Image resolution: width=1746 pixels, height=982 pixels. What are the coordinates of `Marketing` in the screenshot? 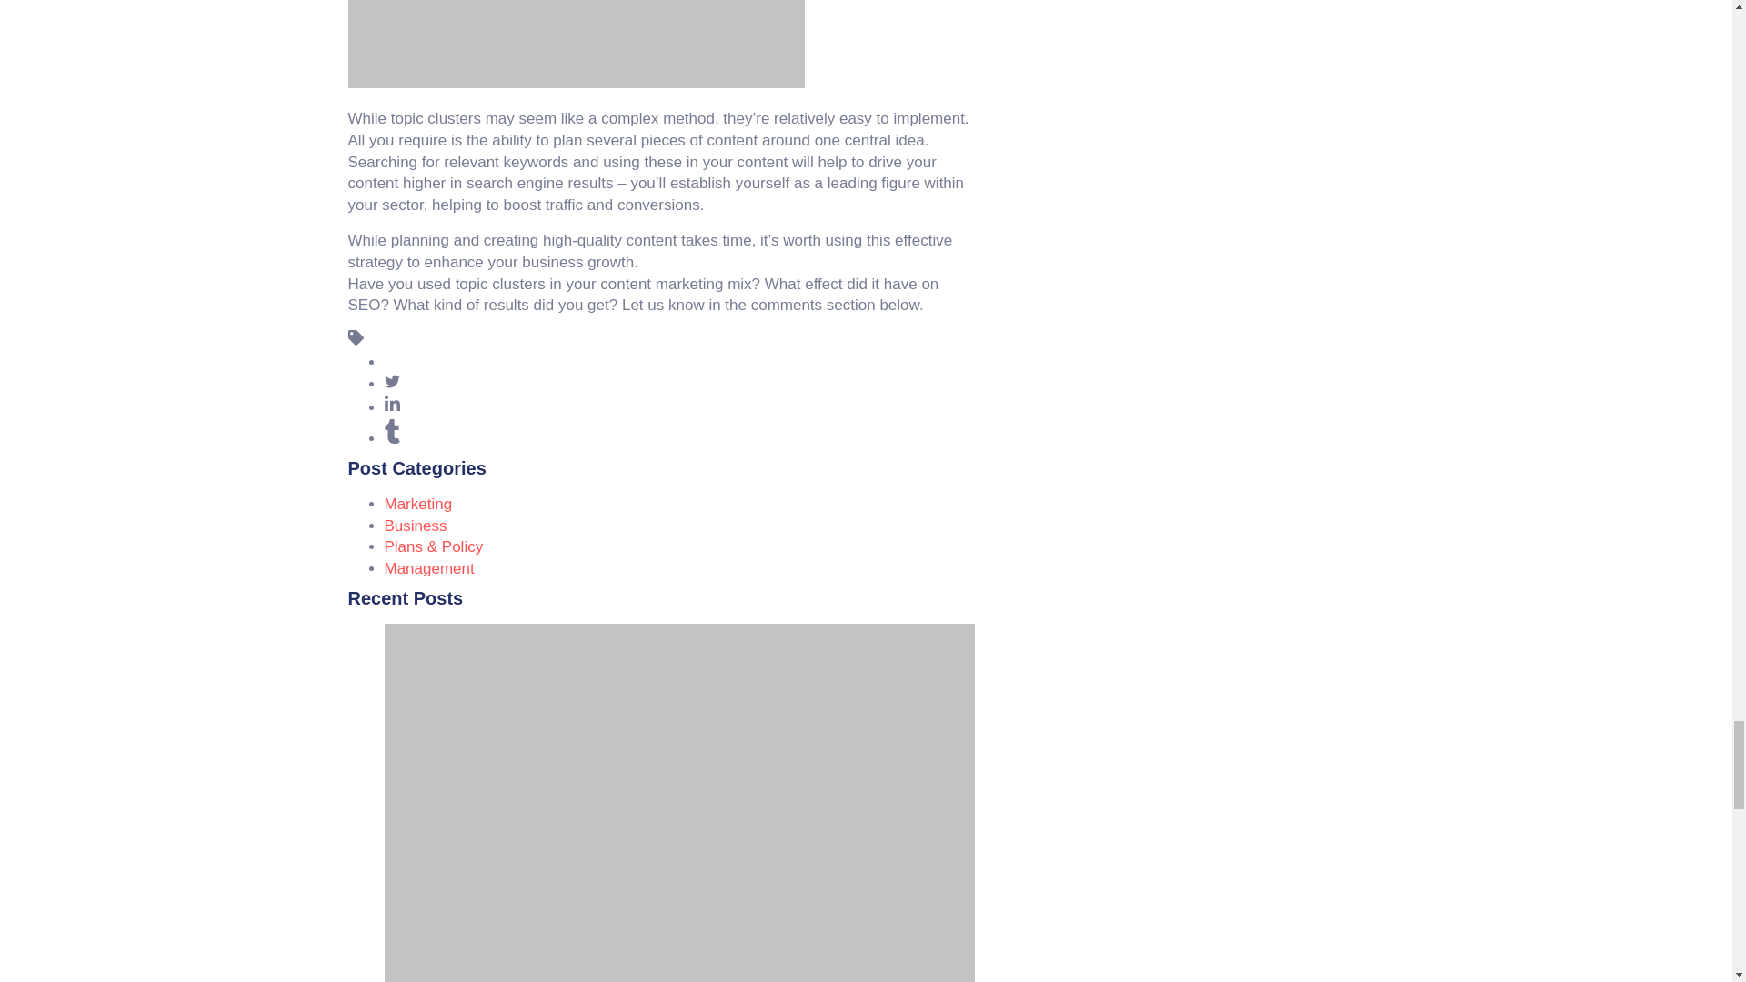 It's located at (418, 504).